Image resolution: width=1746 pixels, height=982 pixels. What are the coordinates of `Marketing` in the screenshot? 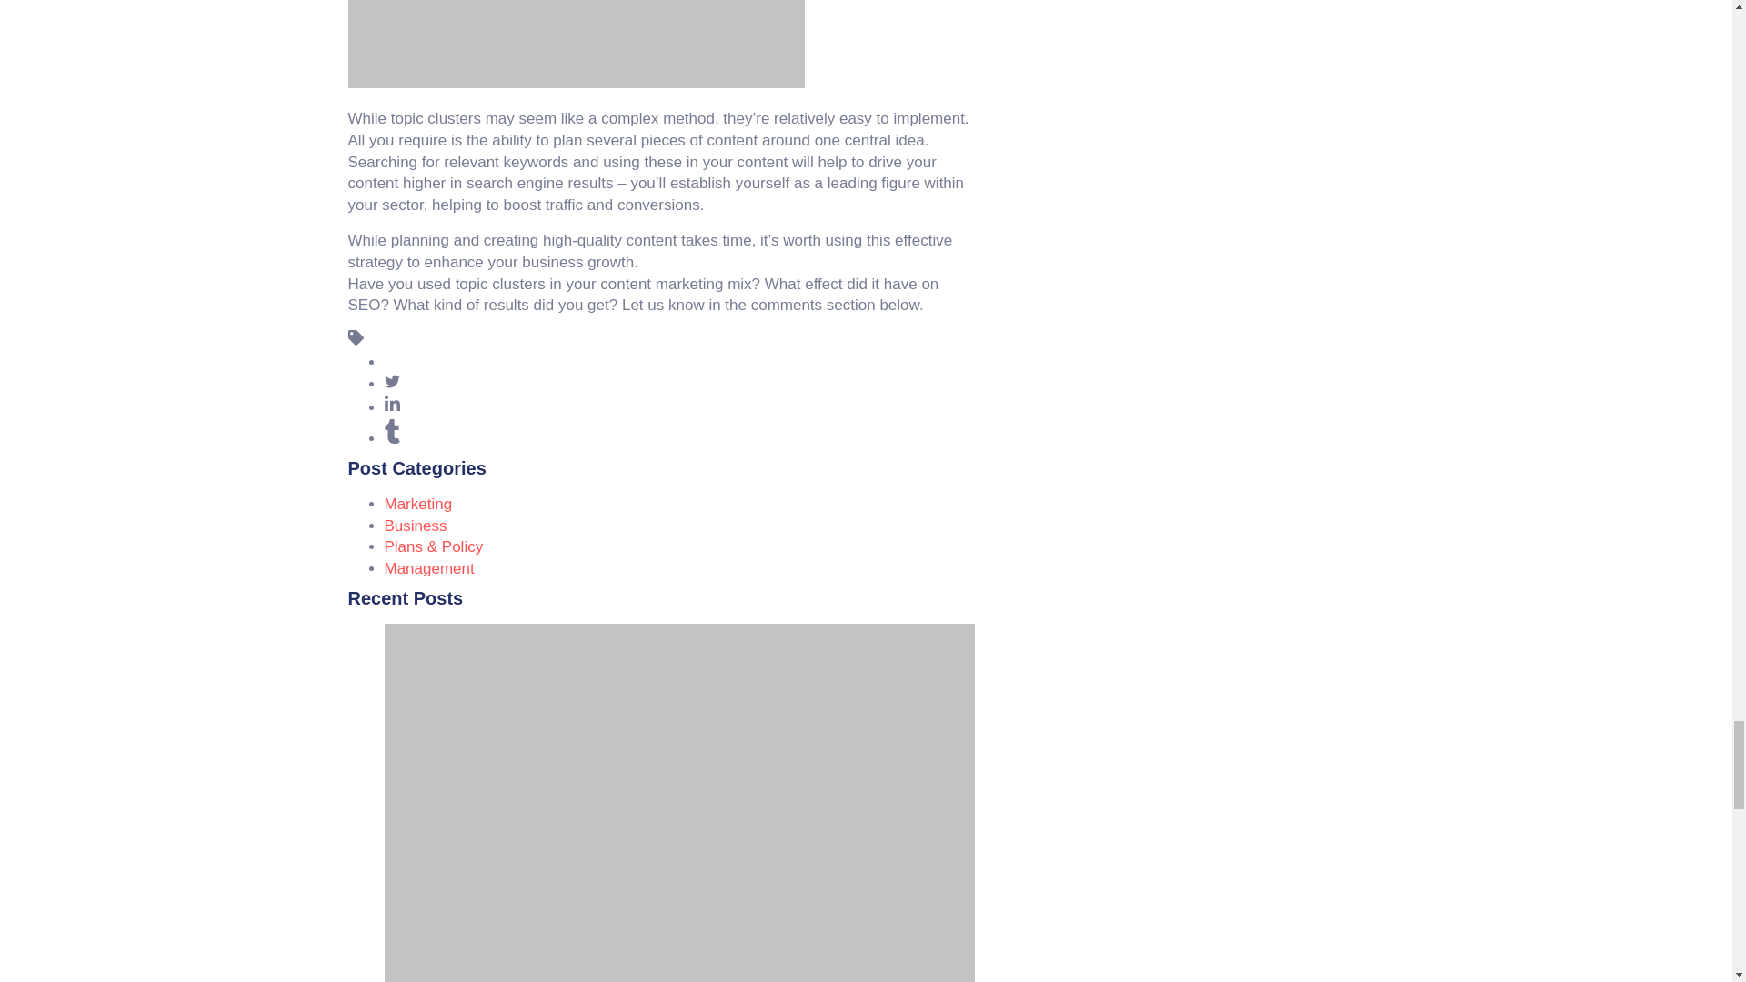 It's located at (418, 504).